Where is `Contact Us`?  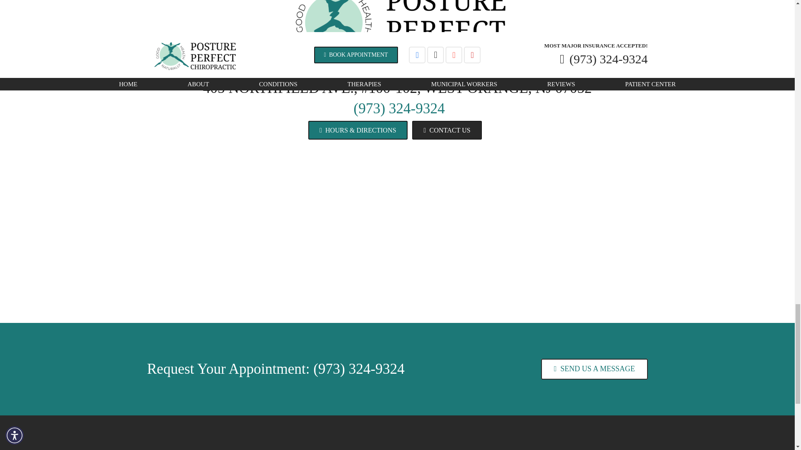
Contact Us is located at coordinates (447, 130).